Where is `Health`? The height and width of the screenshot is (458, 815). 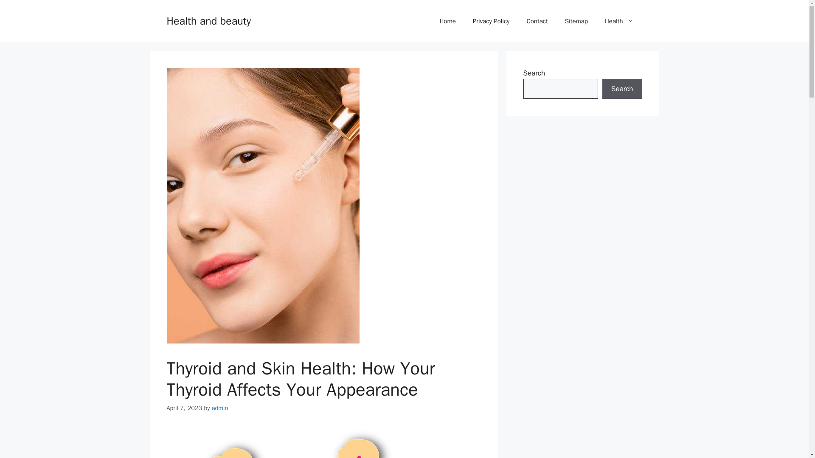 Health is located at coordinates (619, 21).